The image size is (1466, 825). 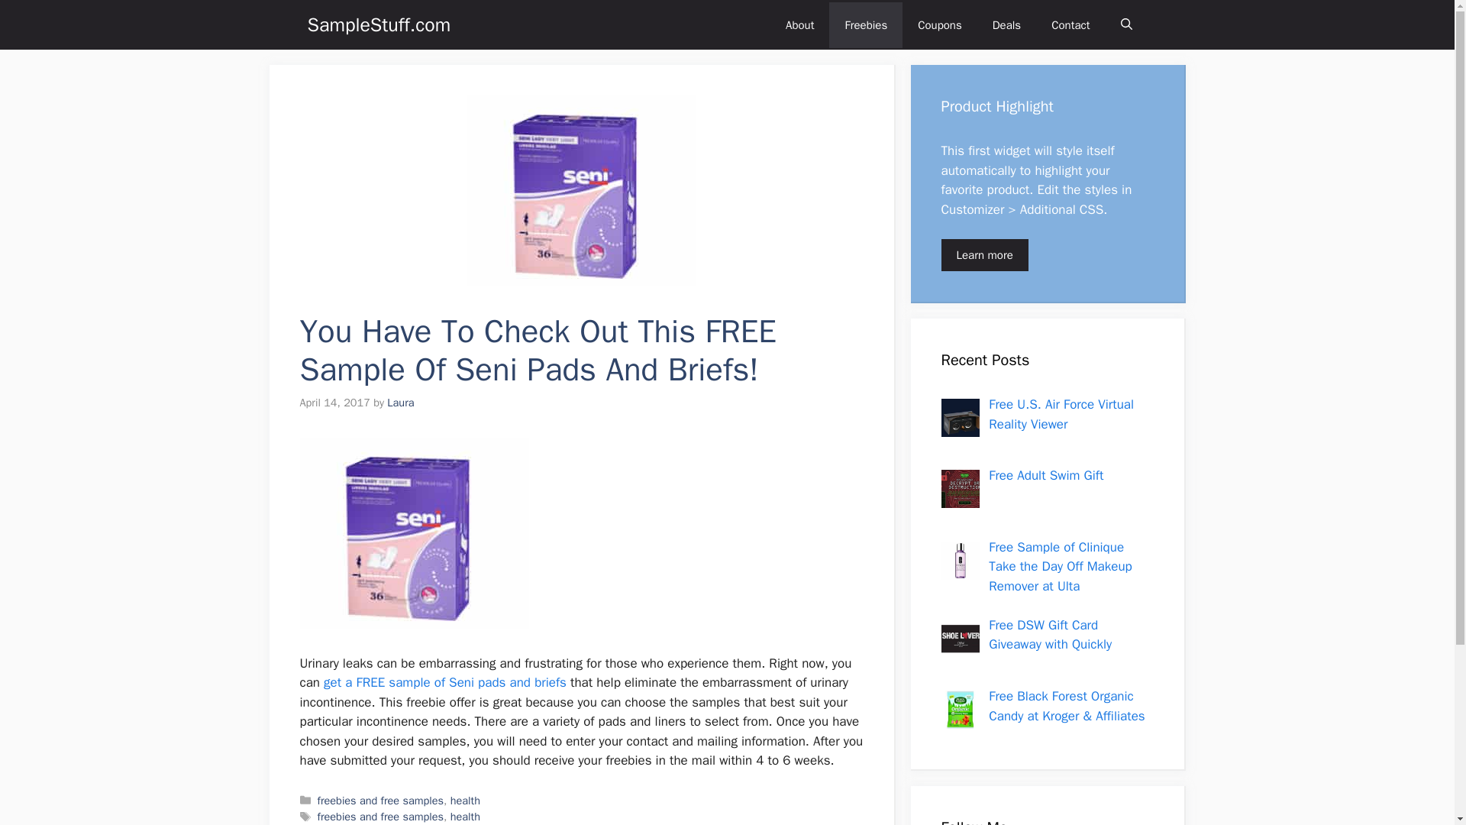 I want to click on health, so click(x=465, y=816).